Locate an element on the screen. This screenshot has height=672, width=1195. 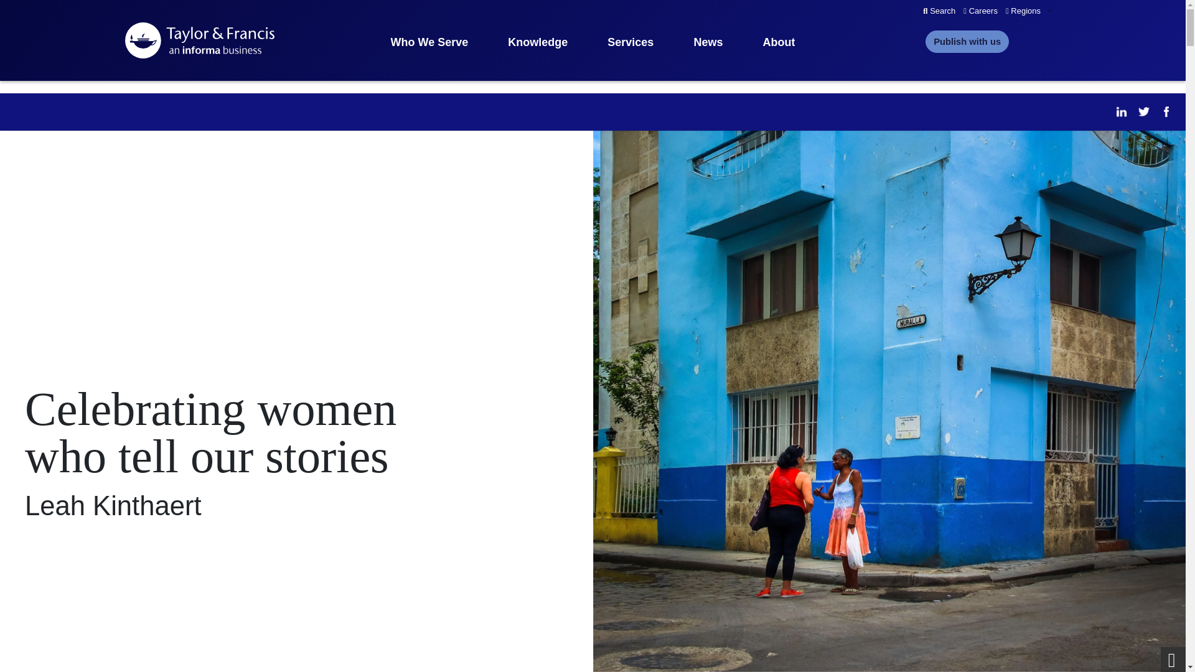
View our Homepage is located at coordinates (199, 40).